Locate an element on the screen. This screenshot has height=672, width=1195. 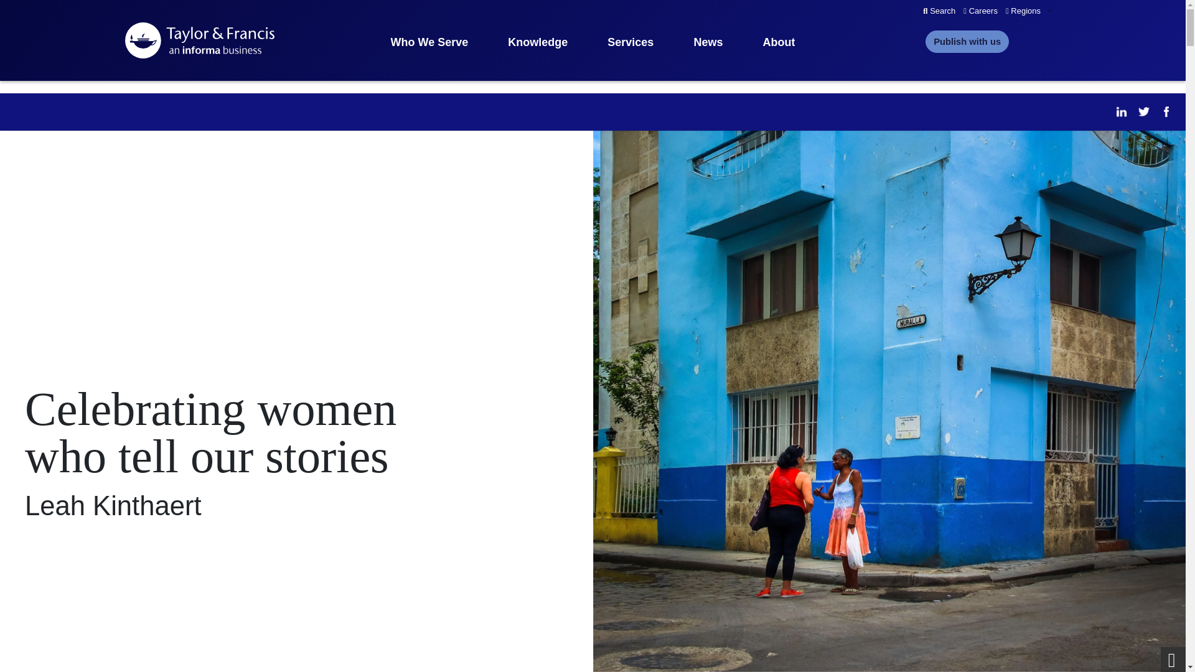
View our Homepage is located at coordinates (199, 40).